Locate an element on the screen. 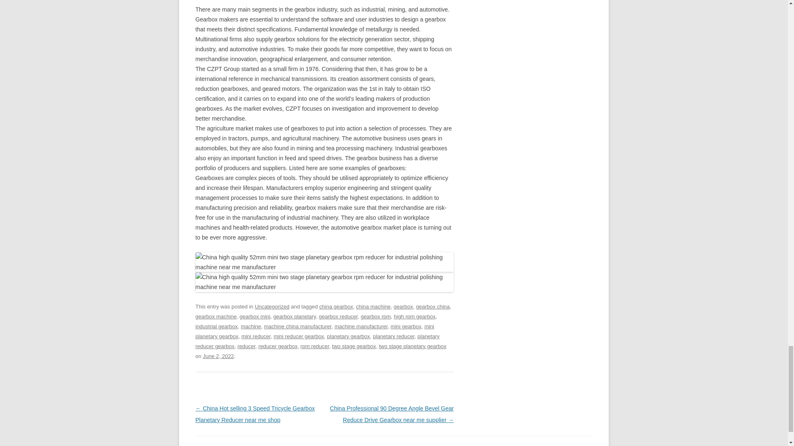 Image resolution: width=794 pixels, height=446 pixels. mini gearbox is located at coordinates (406, 326).